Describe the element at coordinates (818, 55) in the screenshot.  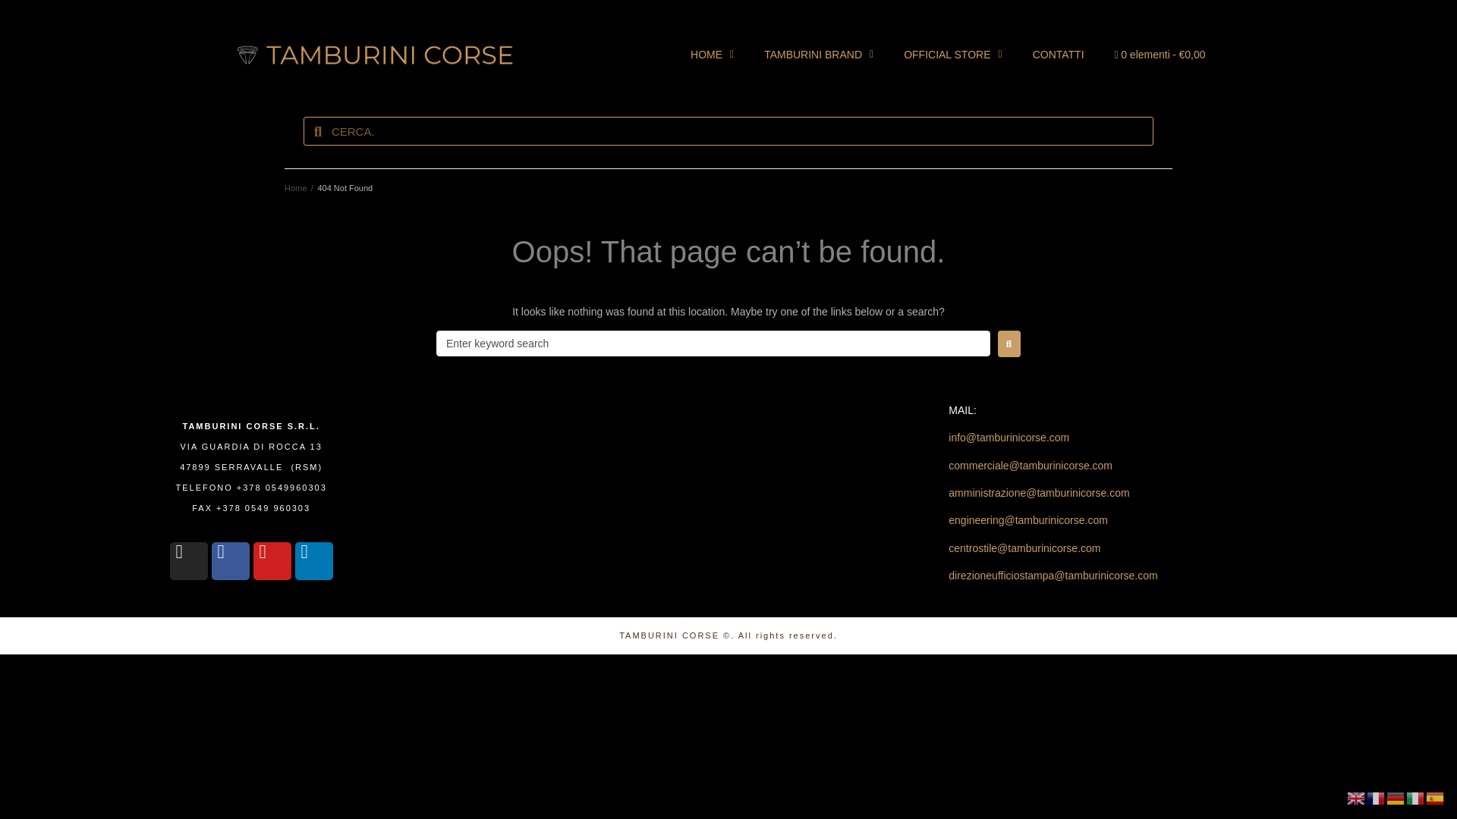
I see `TAMBURINI BRAND` at that location.